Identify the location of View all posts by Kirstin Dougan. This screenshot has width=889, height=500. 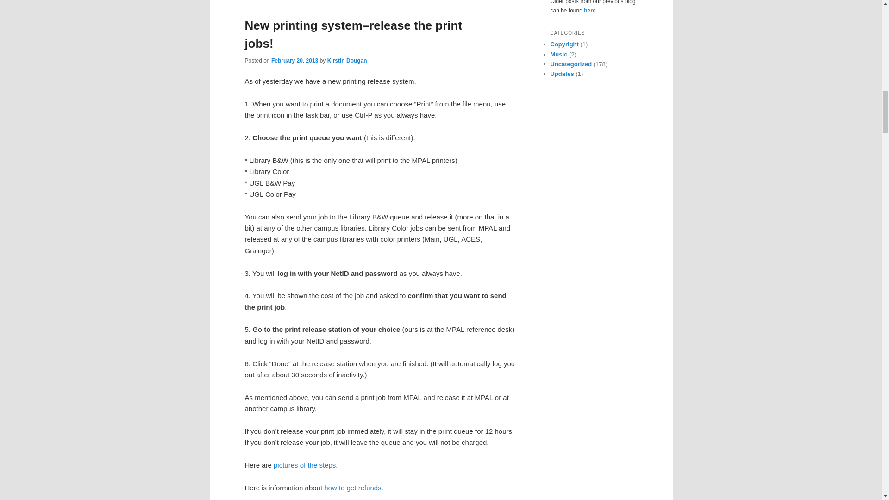
(347, 61).